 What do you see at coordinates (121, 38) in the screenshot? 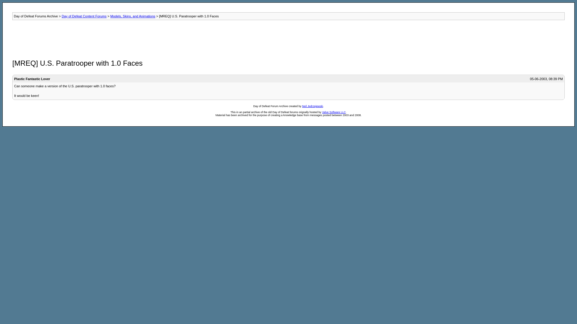
I see `Advertisement` at bounding box center [121, 38].